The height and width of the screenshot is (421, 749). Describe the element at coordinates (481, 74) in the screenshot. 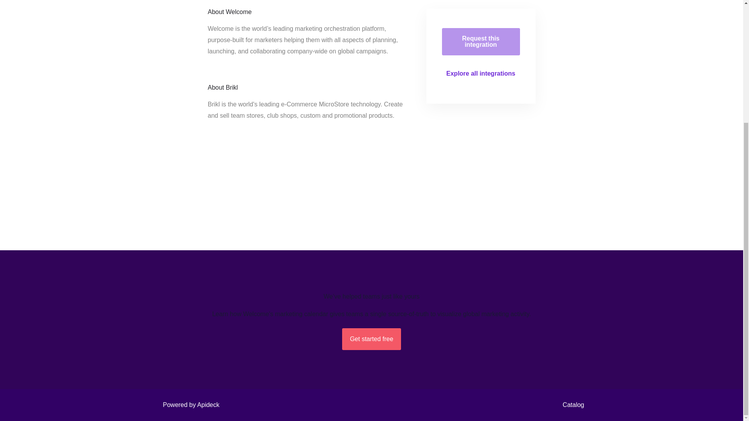

I see `Explore all integrations` at that location.